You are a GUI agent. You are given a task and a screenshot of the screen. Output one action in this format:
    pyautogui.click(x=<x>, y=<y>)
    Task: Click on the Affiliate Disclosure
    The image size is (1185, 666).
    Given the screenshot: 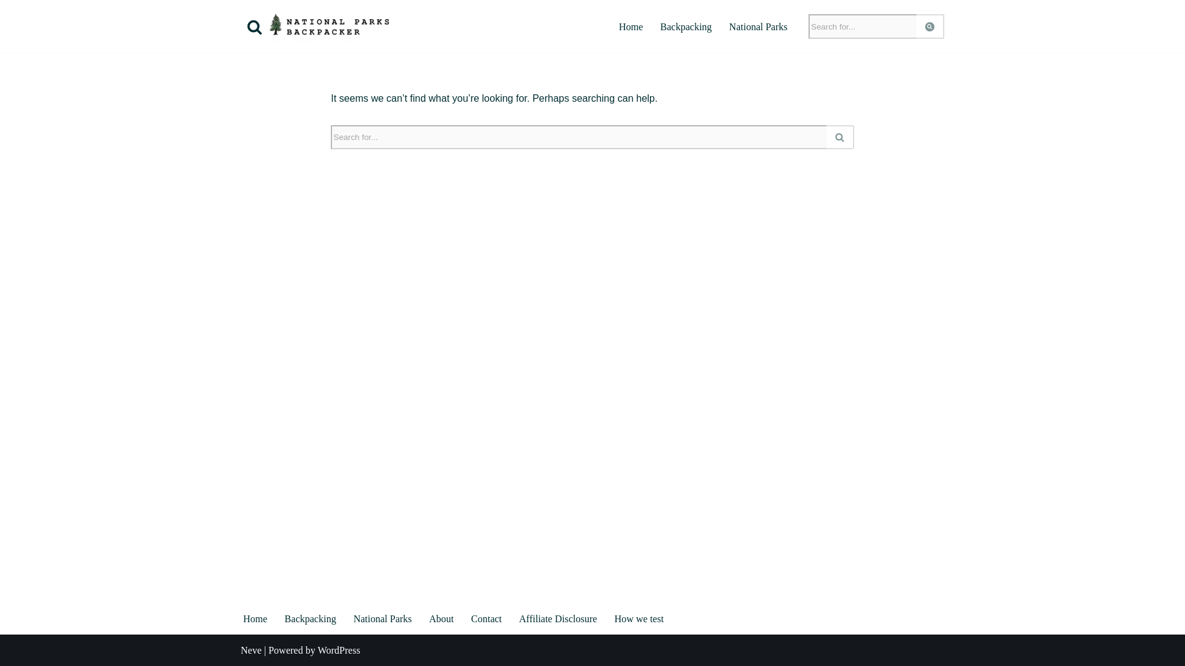 What is the action you would take?
    pyautogui.click(x=558, y=619)
    